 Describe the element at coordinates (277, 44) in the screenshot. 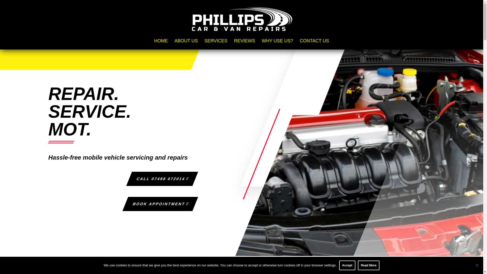

I see `WHY USE US?` at that location.